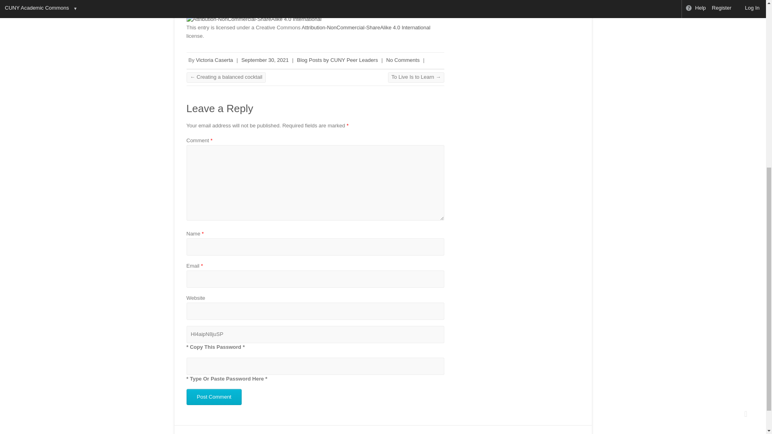 The width and height of the screenshot is (772, 434). Describe the element at coordinates (338, 59) in the screenshot. I see `Blog Posts by CUNY Peer Leaders` at that location.